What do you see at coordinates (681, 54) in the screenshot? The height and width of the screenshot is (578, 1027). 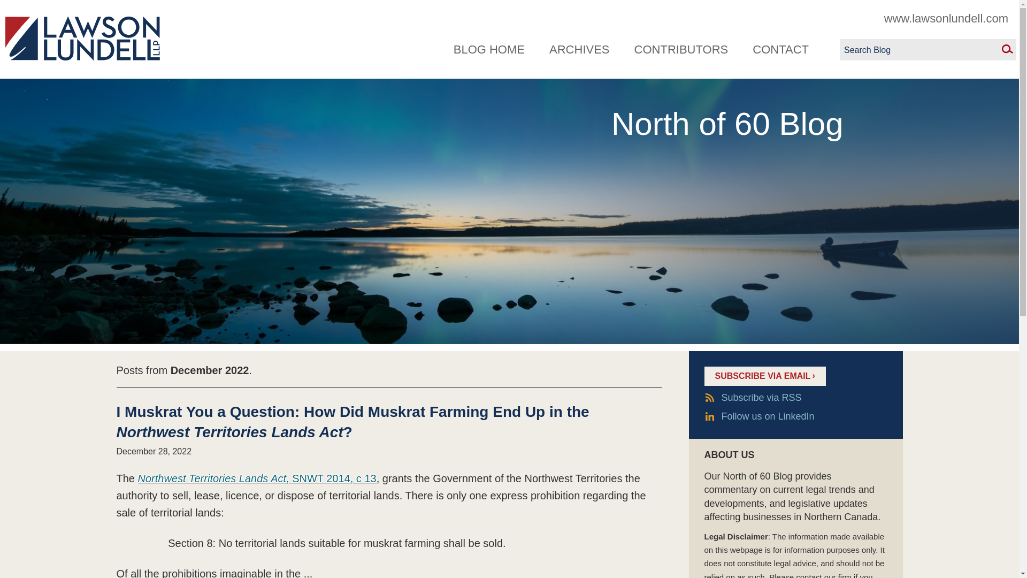 I see `CONTRIBUTORS` at bounding box center [681, 54].